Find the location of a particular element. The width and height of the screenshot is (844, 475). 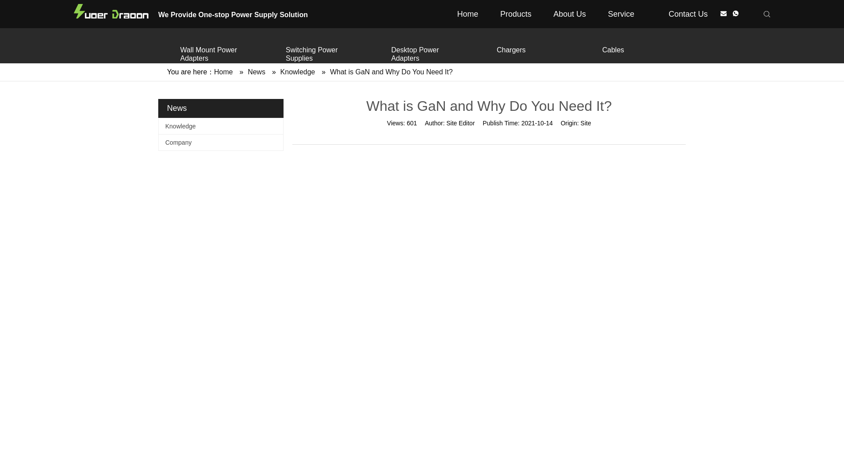

Switching Power Supplies is located at coordinates (324, 54).